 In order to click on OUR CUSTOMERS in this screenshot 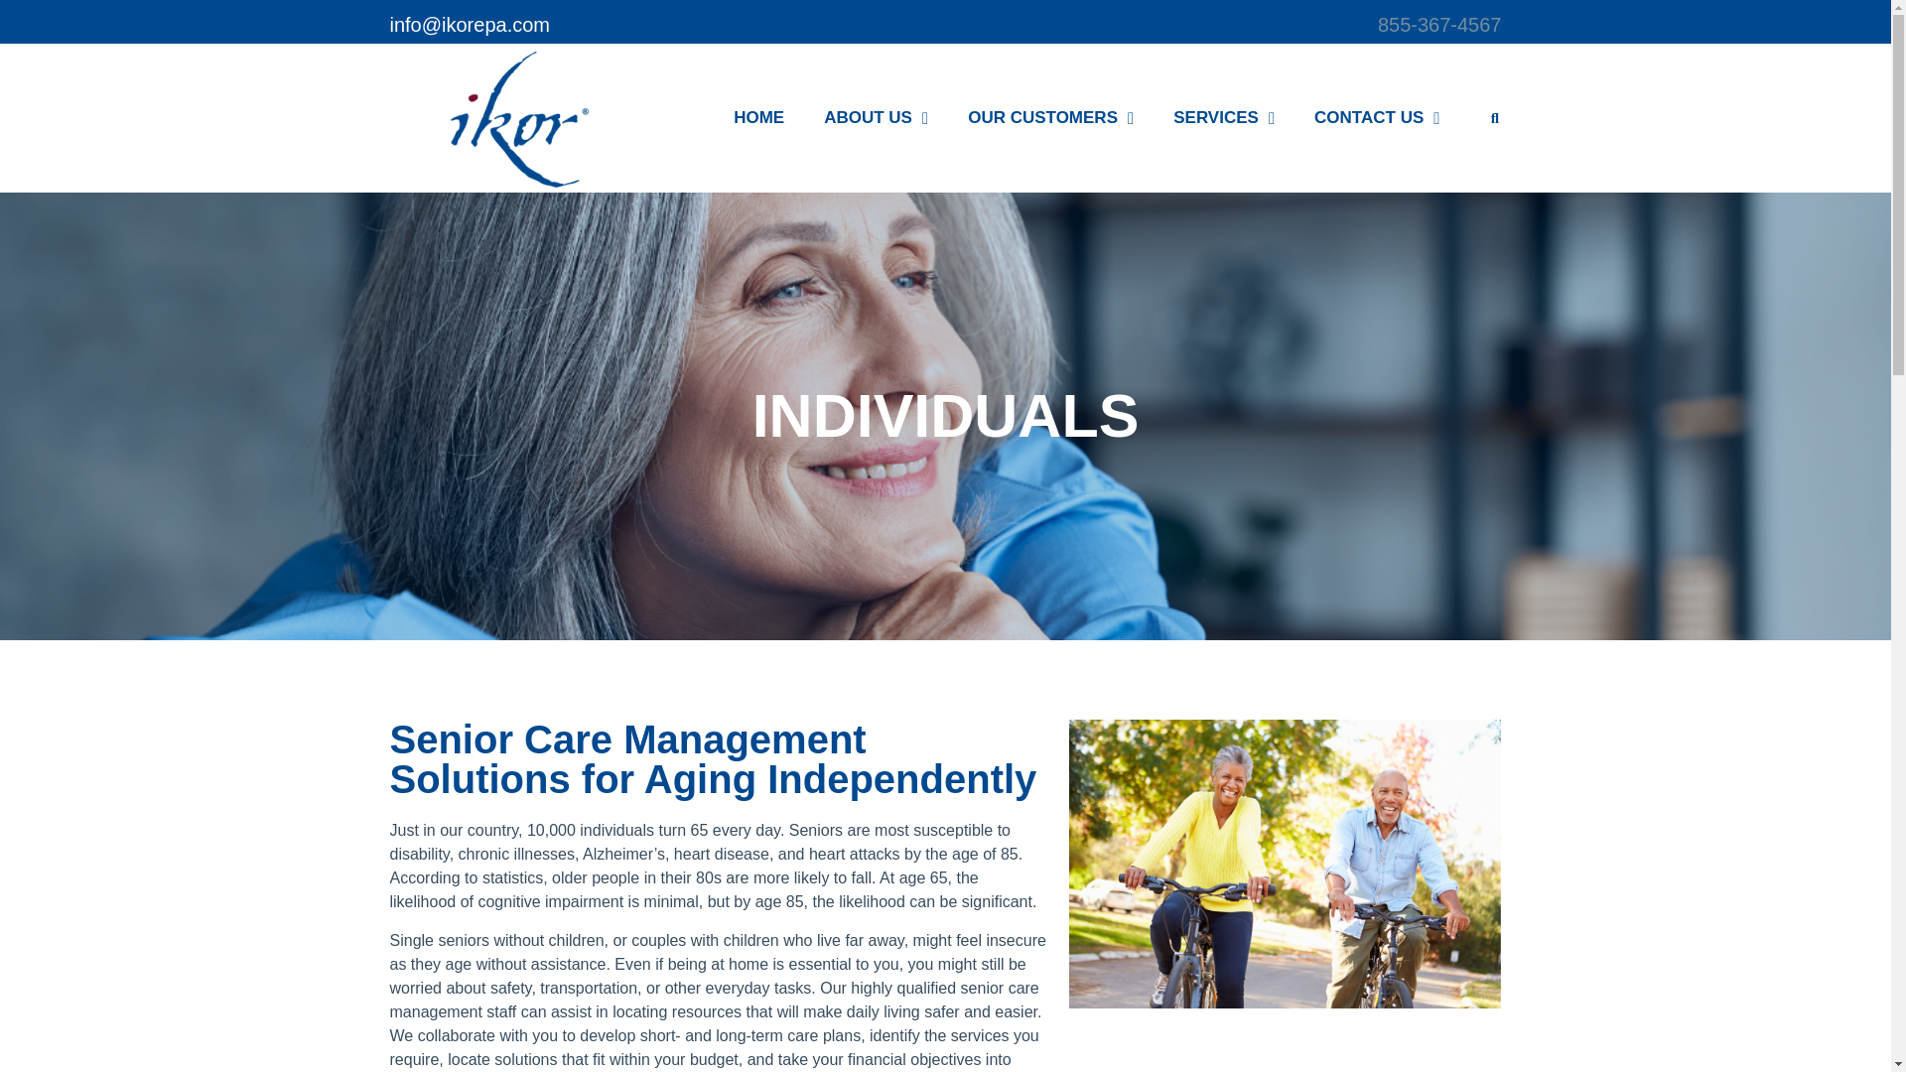, I will do `click(1050, 117)`.